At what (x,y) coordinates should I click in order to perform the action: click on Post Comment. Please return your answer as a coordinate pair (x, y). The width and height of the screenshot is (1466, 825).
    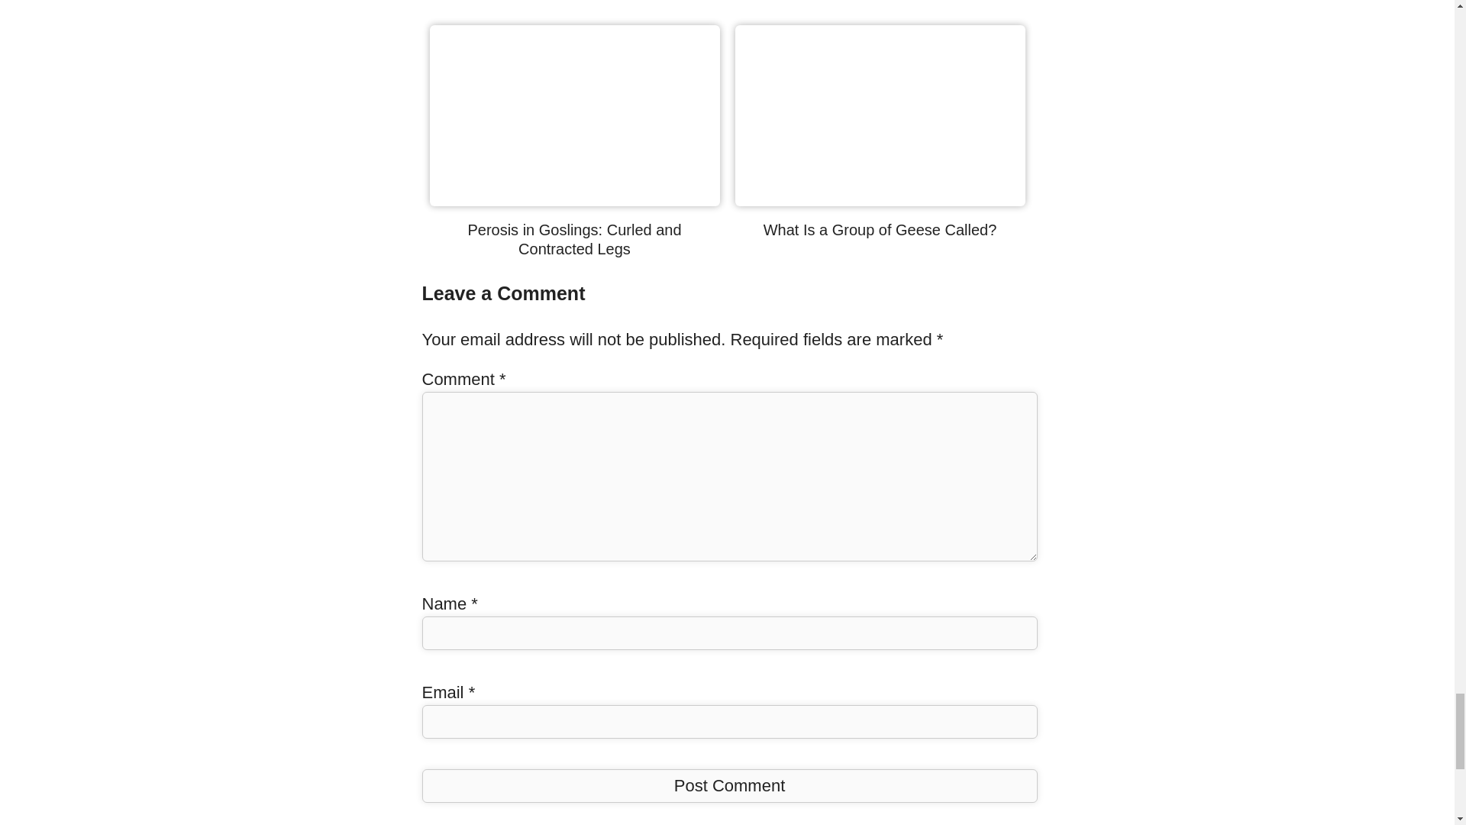
    Looking at the image, I should click on (728, 785).